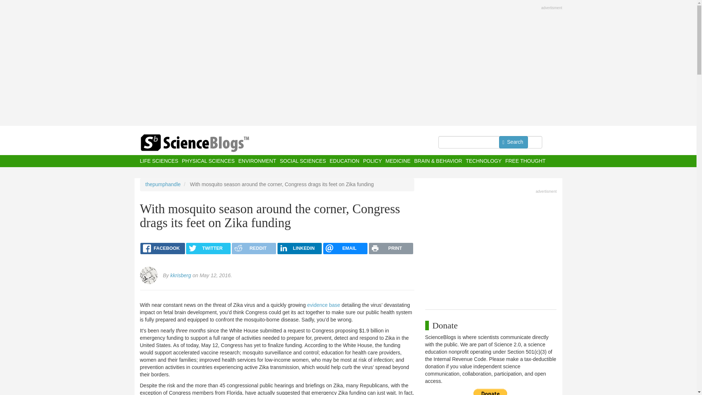 The image size is (702, 395). Describe the element at coordinates (398, 161) in the screenshot. I see `MEDICINE` at that location.